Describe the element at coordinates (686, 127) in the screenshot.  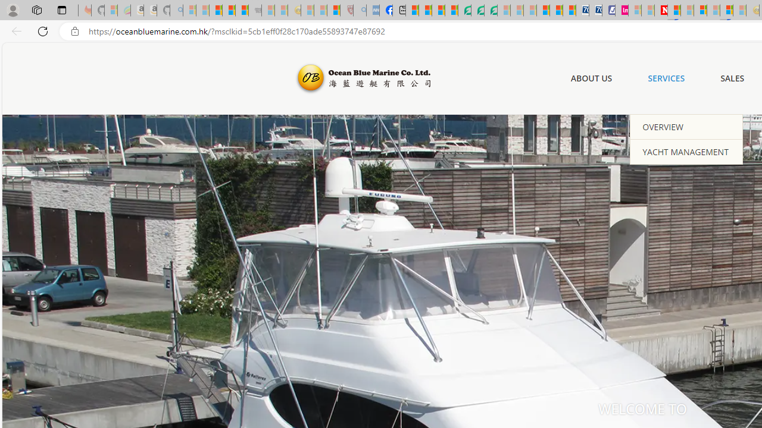
I see `OVERVIEW` at that location.